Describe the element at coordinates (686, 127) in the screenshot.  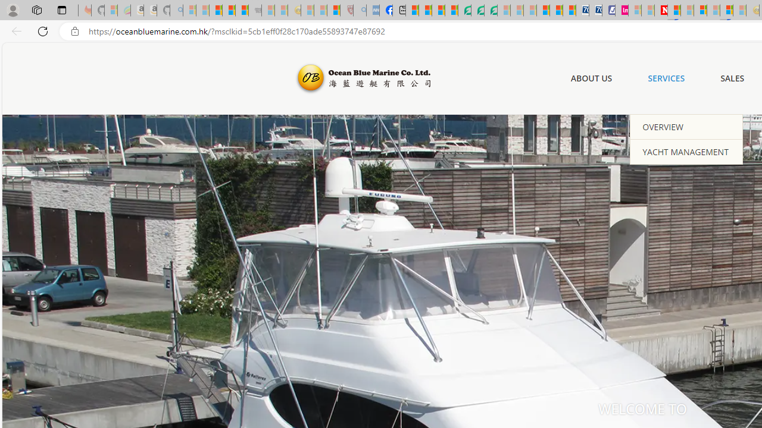
I see `OVERVIEW` at that location.